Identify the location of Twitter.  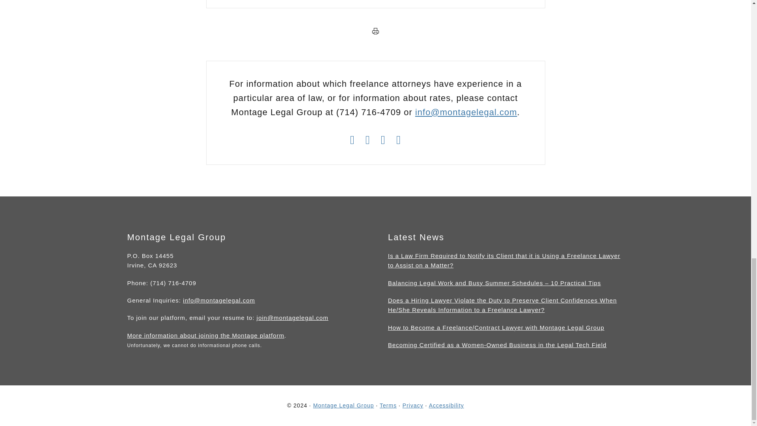
(367, 139).